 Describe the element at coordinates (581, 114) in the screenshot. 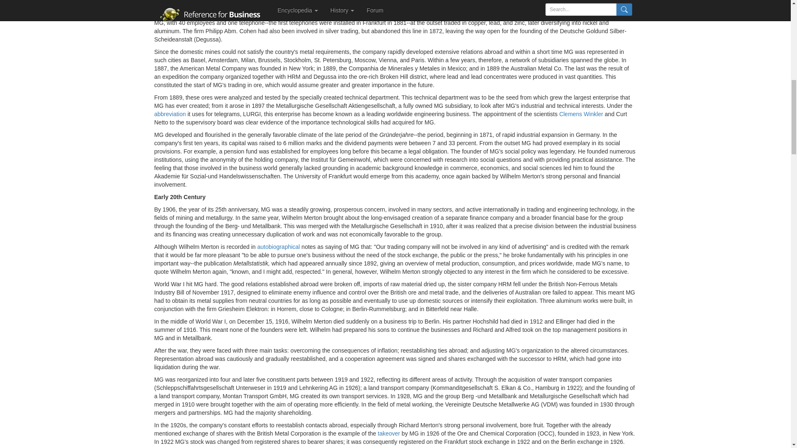

I see `Clemens Winkler` at that location.